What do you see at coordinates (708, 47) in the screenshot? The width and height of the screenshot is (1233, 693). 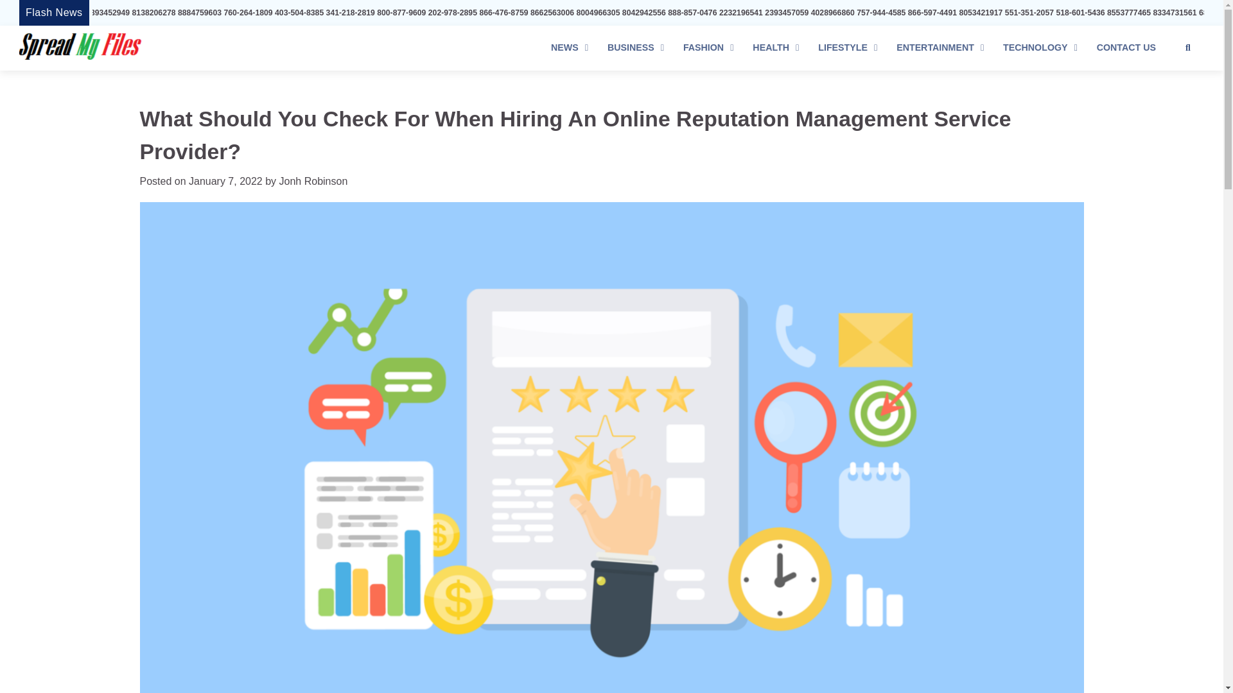 I see `FASHION` at bounding box center [708, 47].